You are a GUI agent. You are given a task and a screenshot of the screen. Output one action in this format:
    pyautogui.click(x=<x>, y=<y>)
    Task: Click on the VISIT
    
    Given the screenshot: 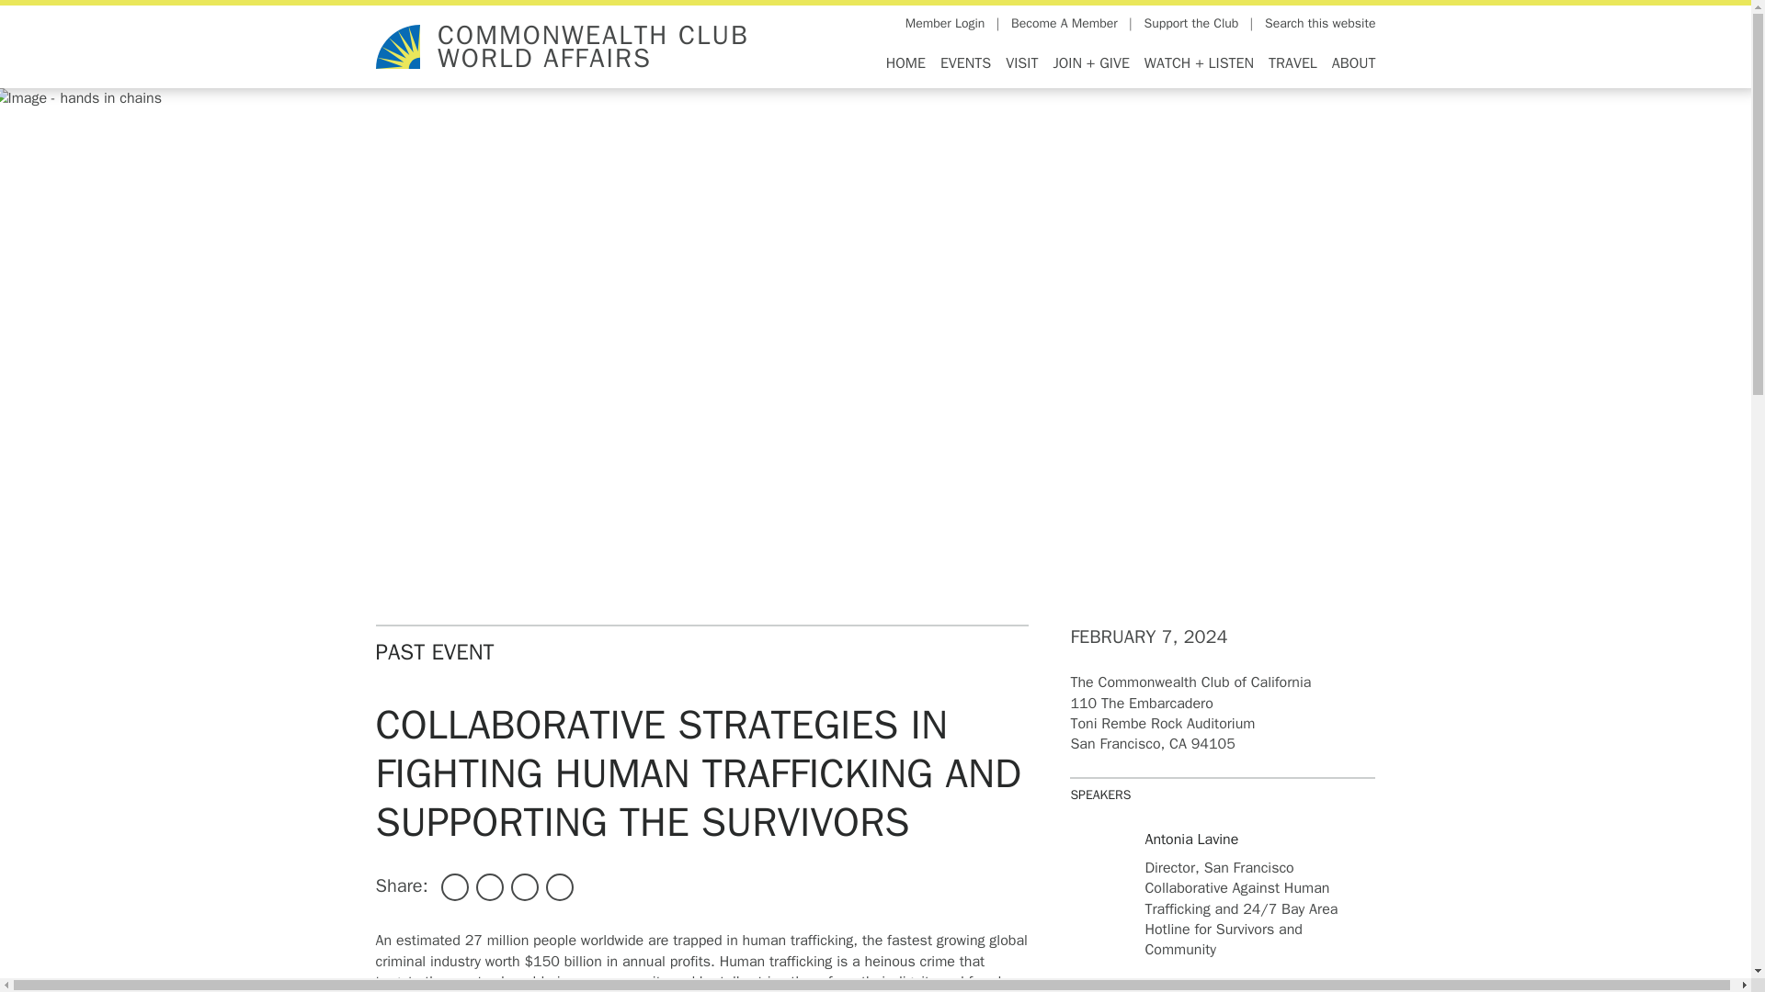 What is the action you would take?
    pyautogui.click(x=1021, y=62)
    